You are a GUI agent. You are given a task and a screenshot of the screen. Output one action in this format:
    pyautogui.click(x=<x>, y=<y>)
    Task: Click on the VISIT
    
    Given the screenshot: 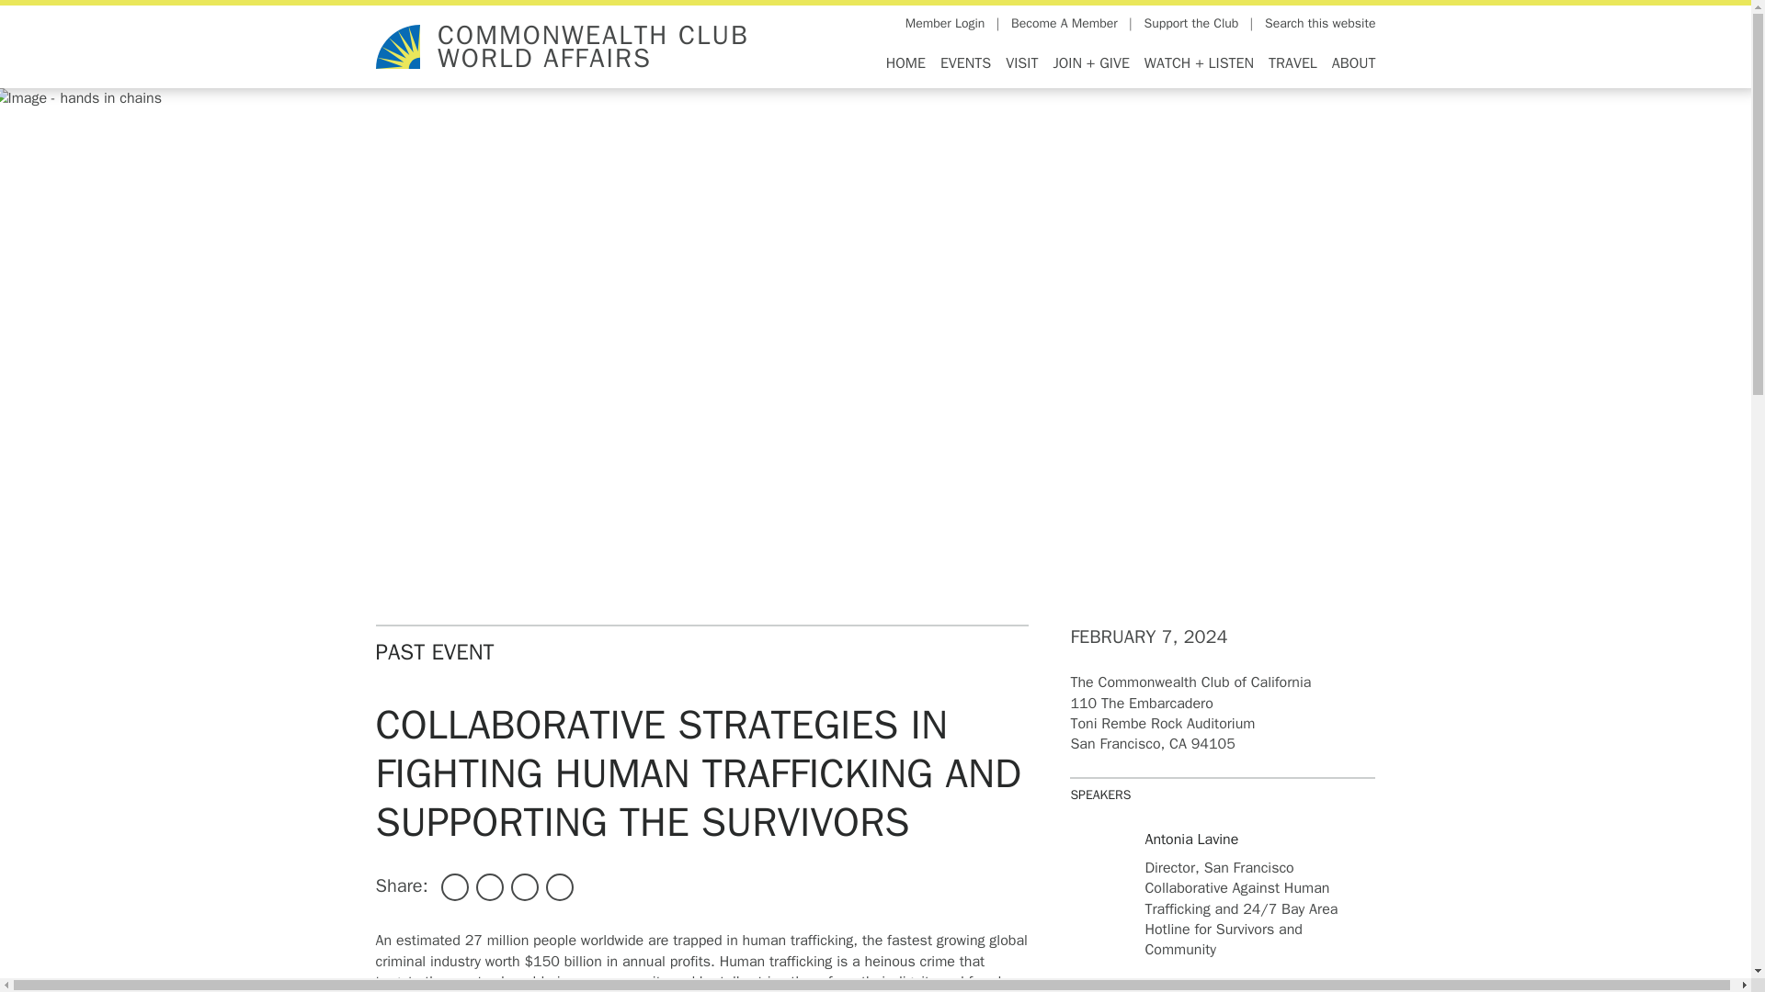 What is the action you would take?
    pyautogui.click(x=1021, y=62)
    